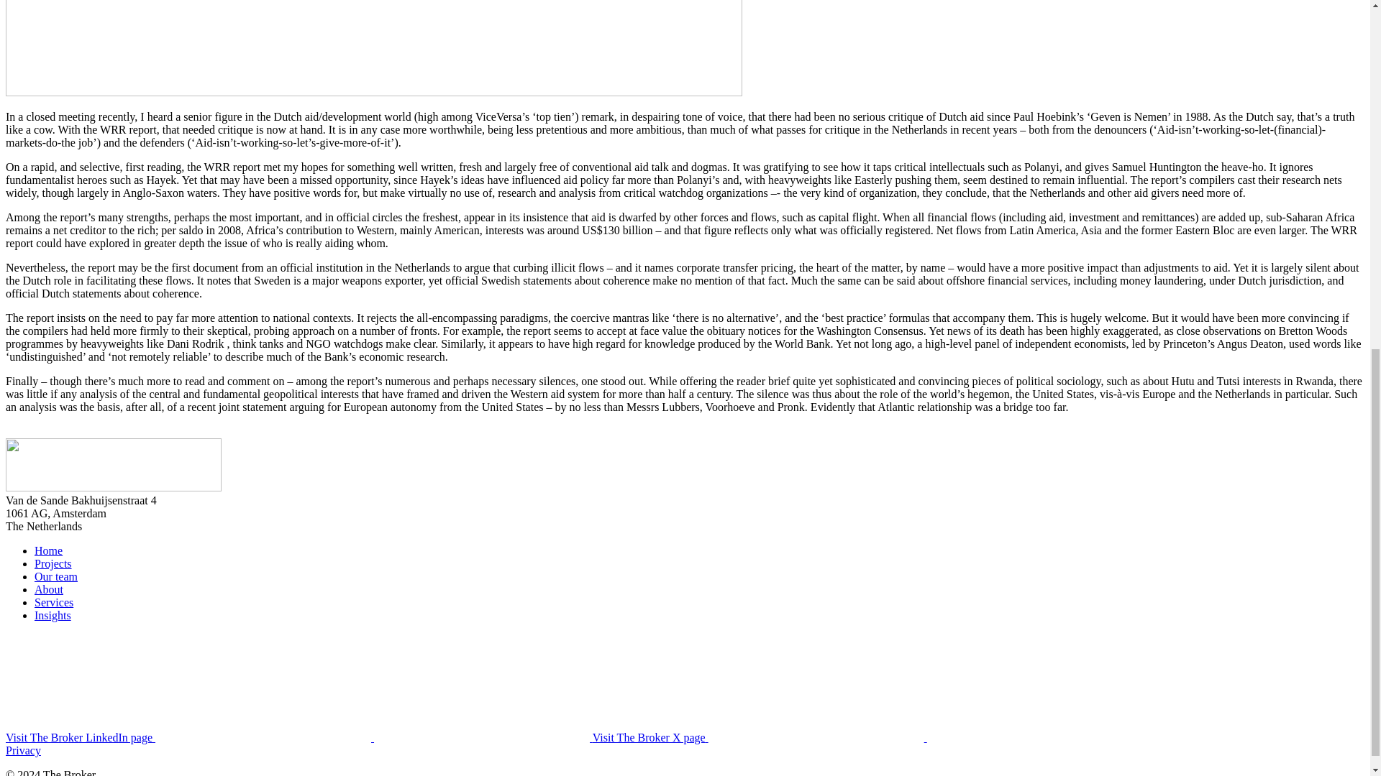 This screenshot has height=776, width=1381. Describe the element at coordinates (298, 737) in the screenshot. I see `Visit The Broker LinkedIn page` at that location.